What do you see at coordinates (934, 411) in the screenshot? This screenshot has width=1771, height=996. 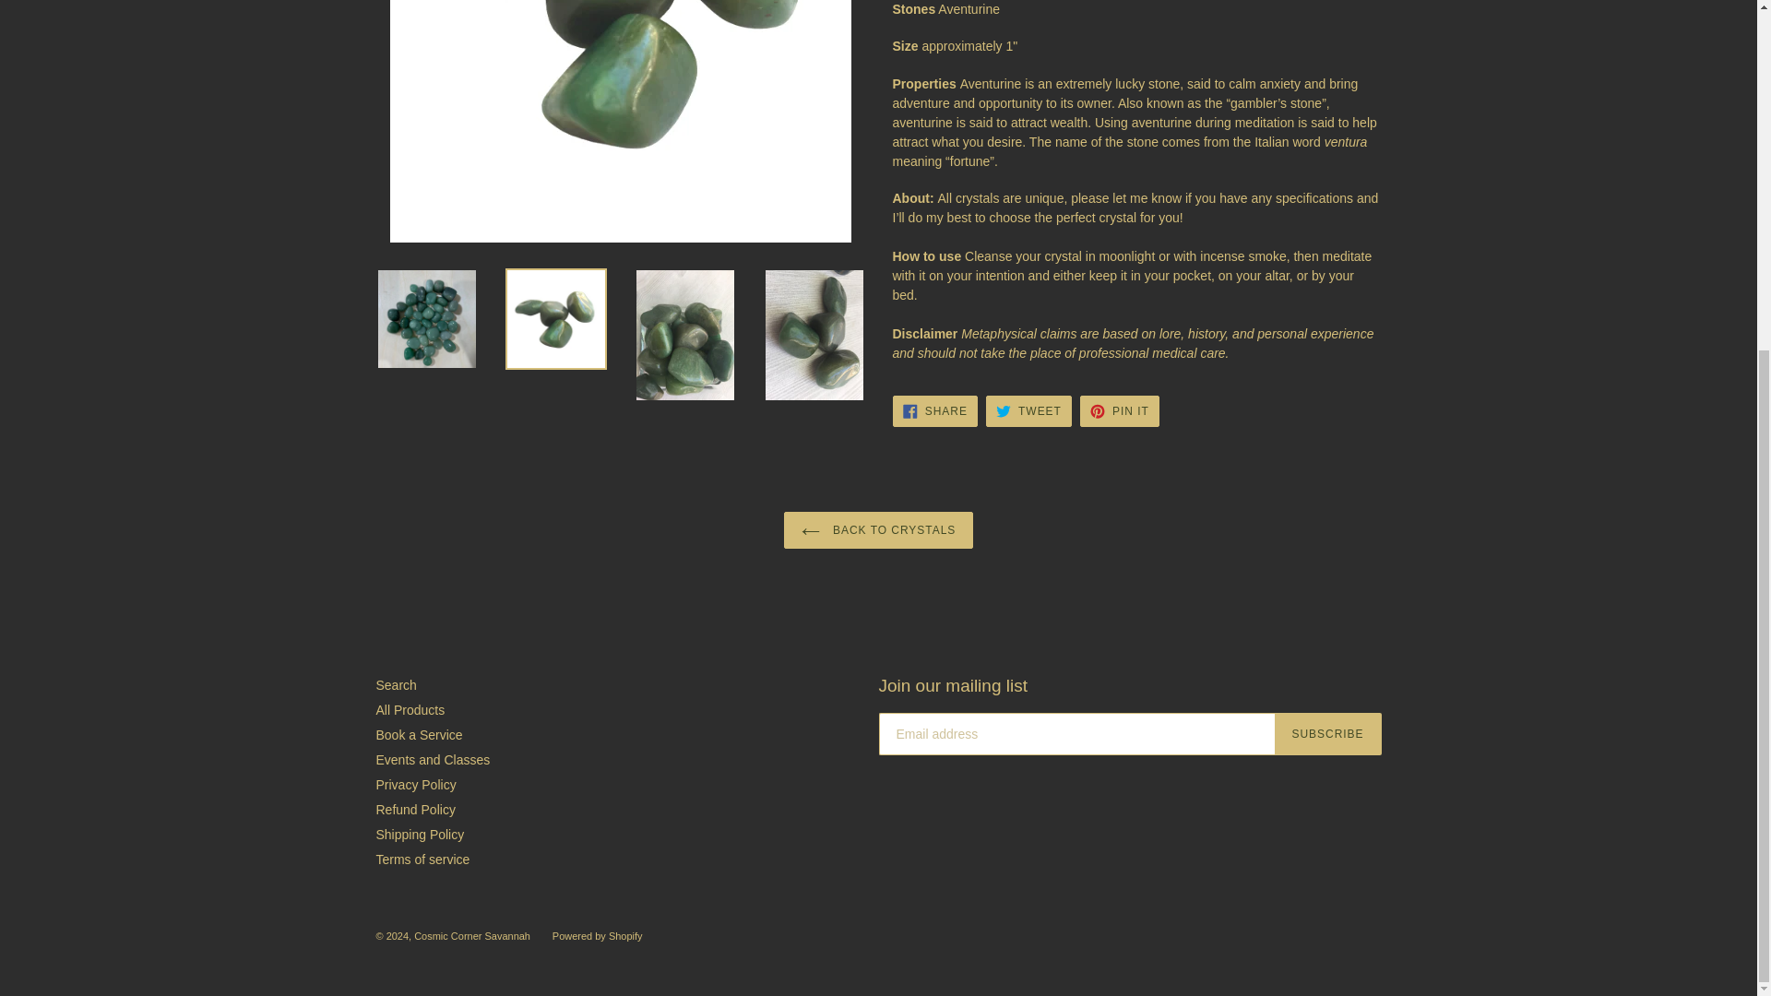 I see `Share on Facebook` at bounding box center [934, 411].